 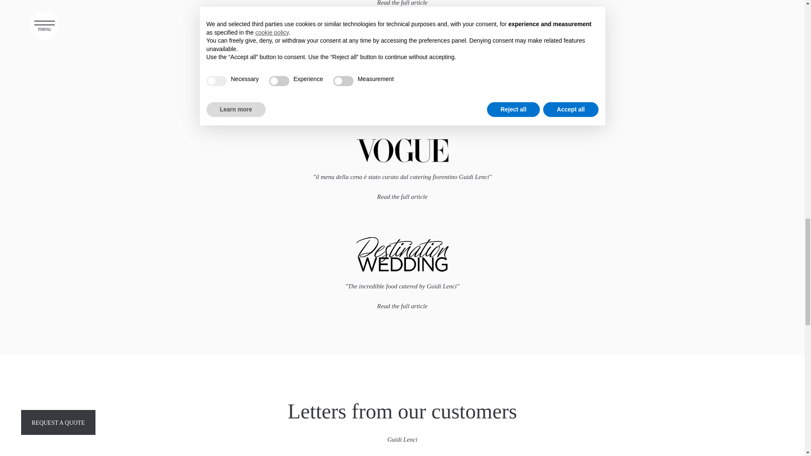 What do you see at coordinates (402, 307) in the screenshot?
I see `Read the full article` at bounding box center [402, 307].